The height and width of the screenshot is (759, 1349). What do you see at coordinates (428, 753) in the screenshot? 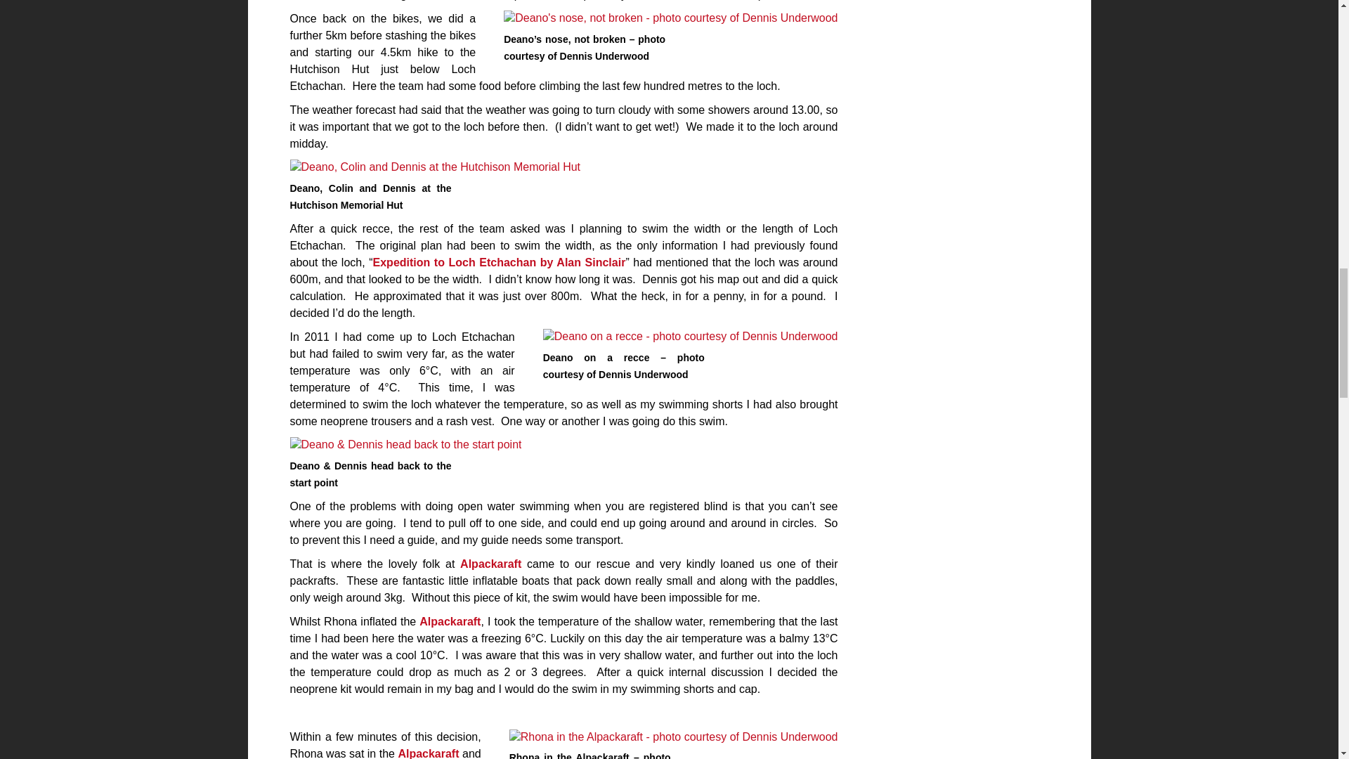
I see `Alpackaraft.com` at bounding box center [428, 753].